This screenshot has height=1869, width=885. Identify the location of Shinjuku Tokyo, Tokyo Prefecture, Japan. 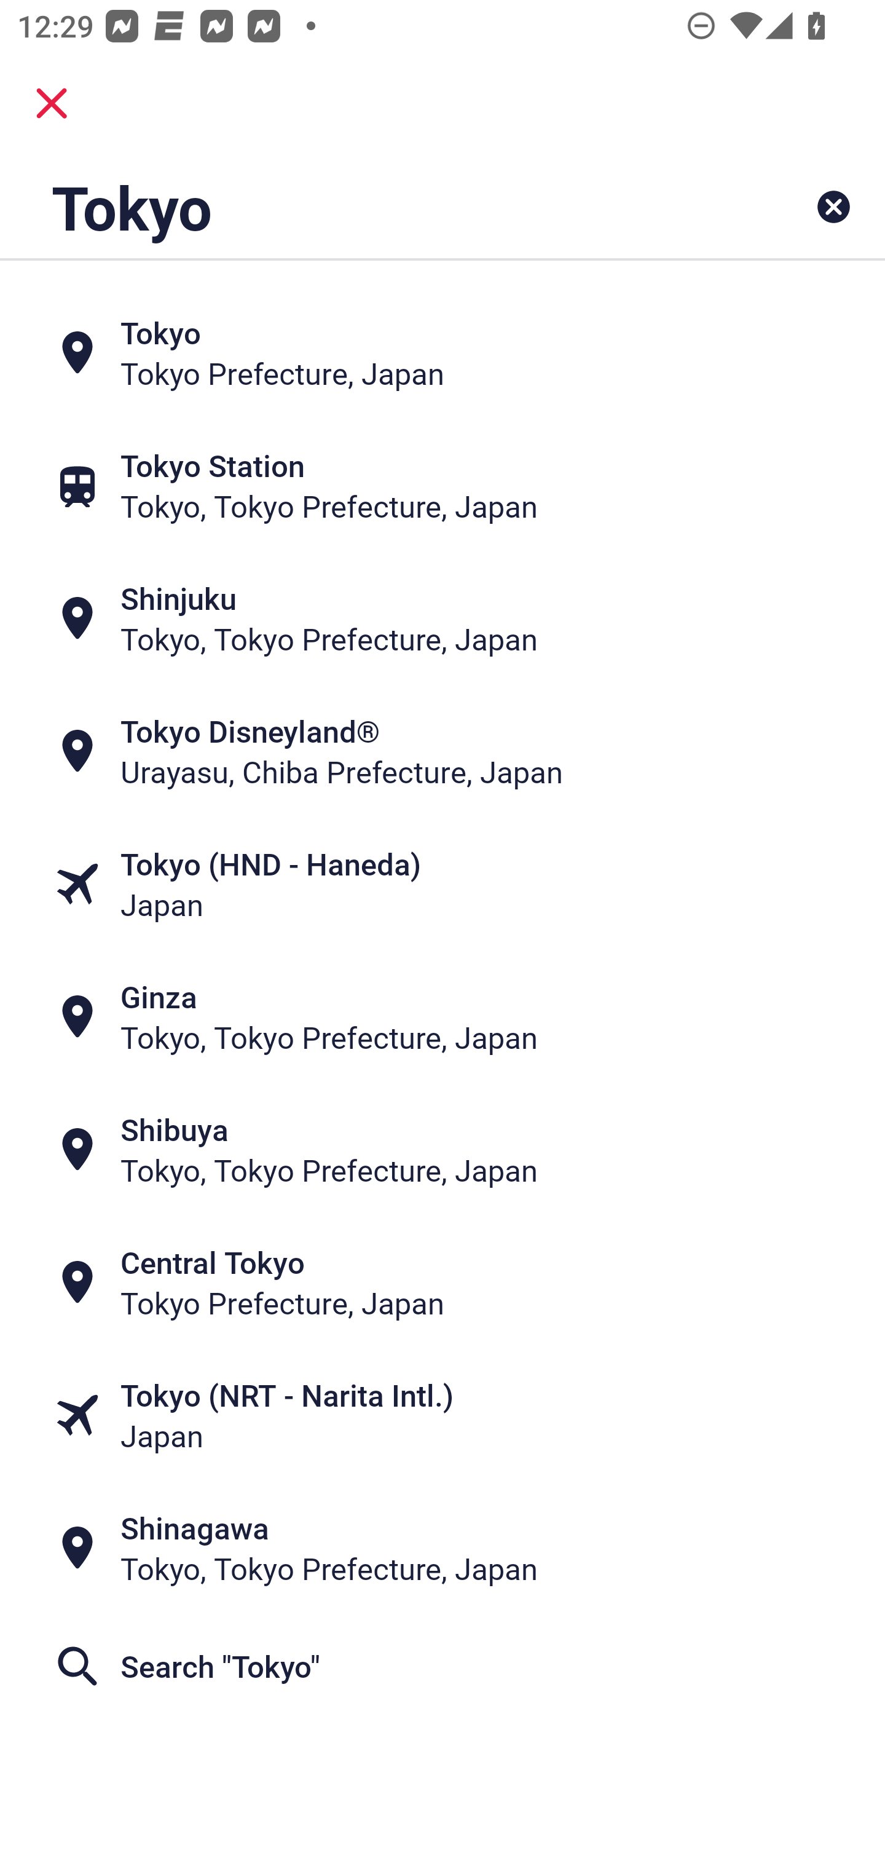
(442, 617).